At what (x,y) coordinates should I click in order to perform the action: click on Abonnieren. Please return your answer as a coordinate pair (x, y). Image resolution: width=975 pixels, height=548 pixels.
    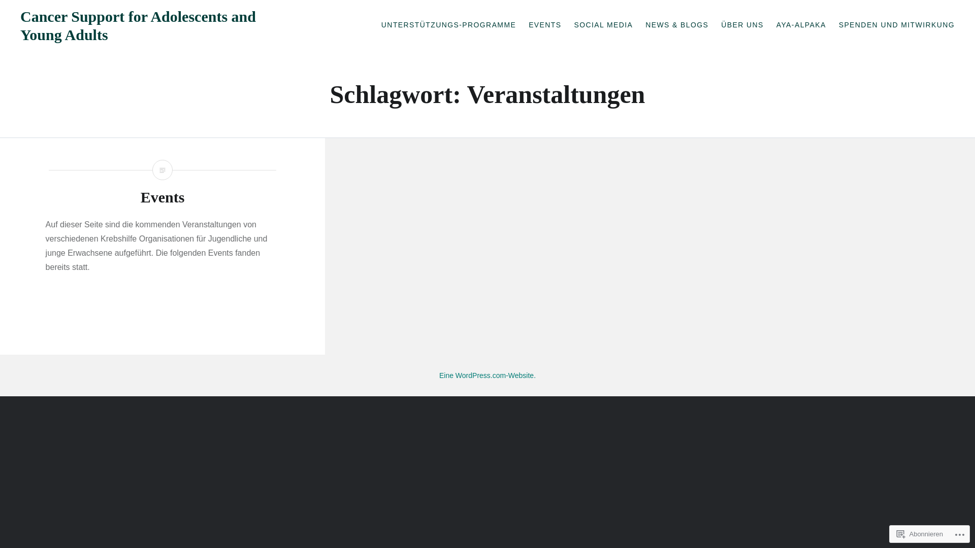
    Looking at the image, I should click on (920, 534).